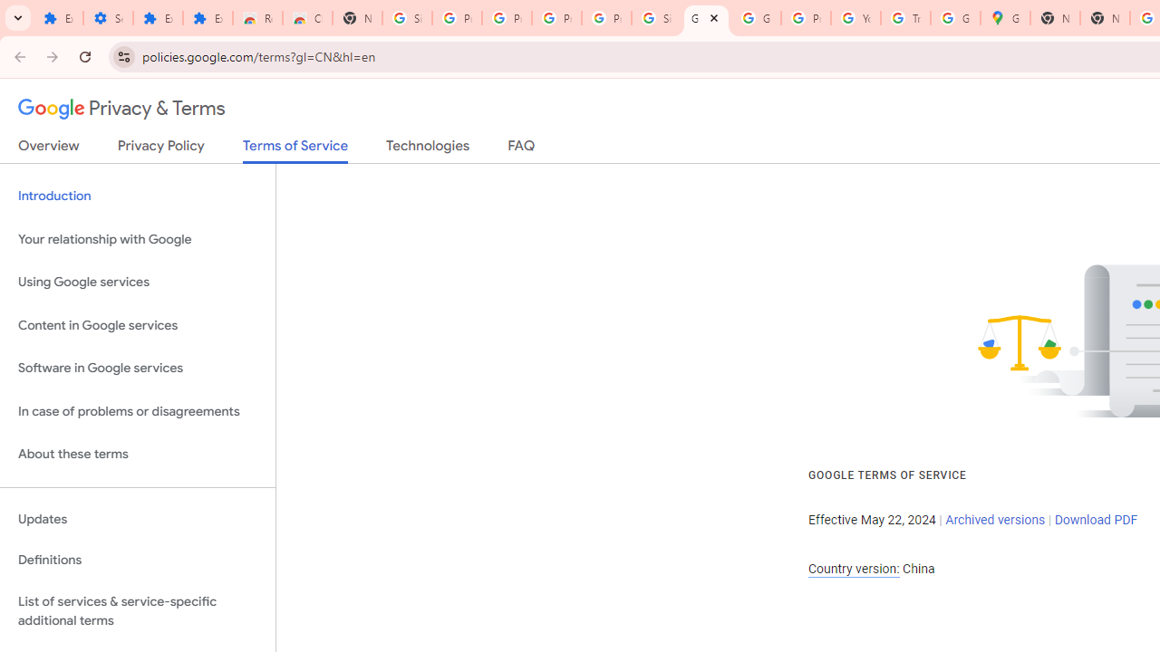 This screenshot has height=652, width=1160. What do you see at coordinates (138, 324) in the screenshot?
I see `Content in Google services` at bounding box center [138, 324].